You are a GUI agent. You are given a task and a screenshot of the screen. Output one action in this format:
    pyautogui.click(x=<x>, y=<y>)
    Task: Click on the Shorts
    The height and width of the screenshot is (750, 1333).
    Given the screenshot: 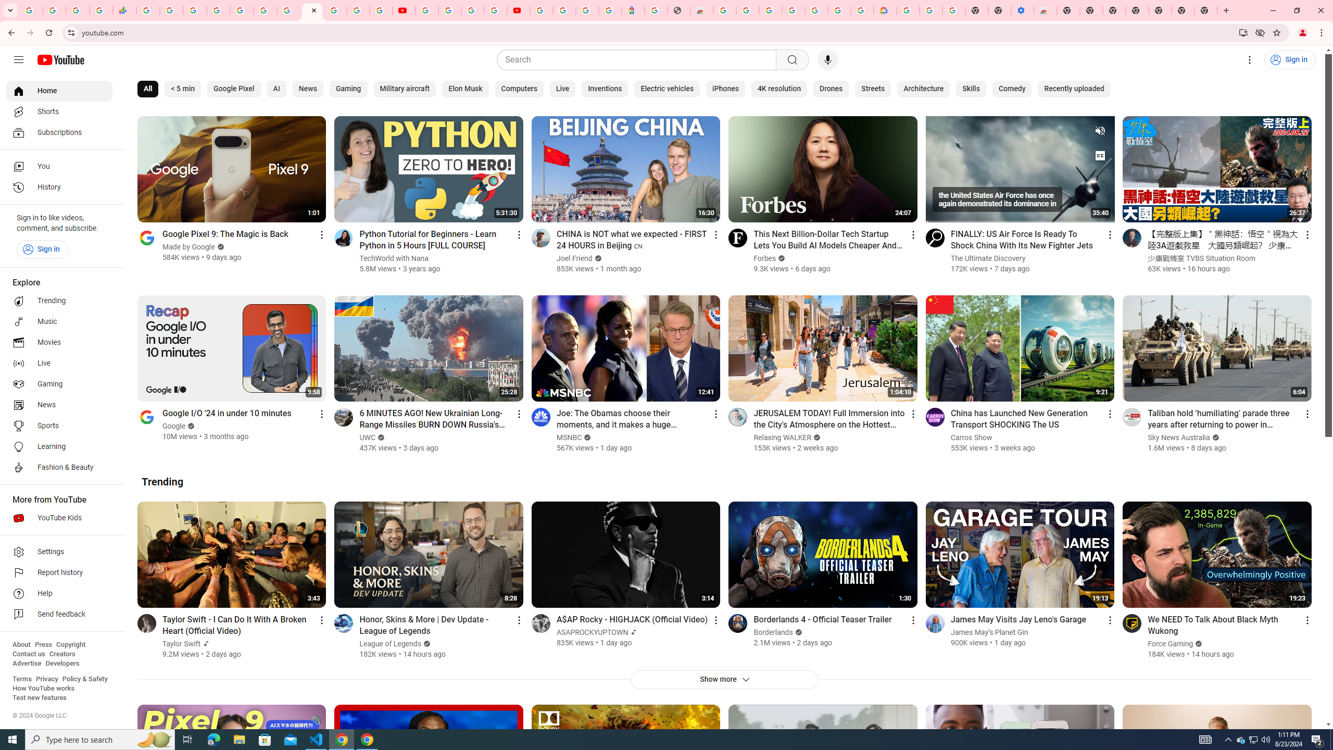 What is the action you would take?
    pyautogui.click(x=59, y=111)
    